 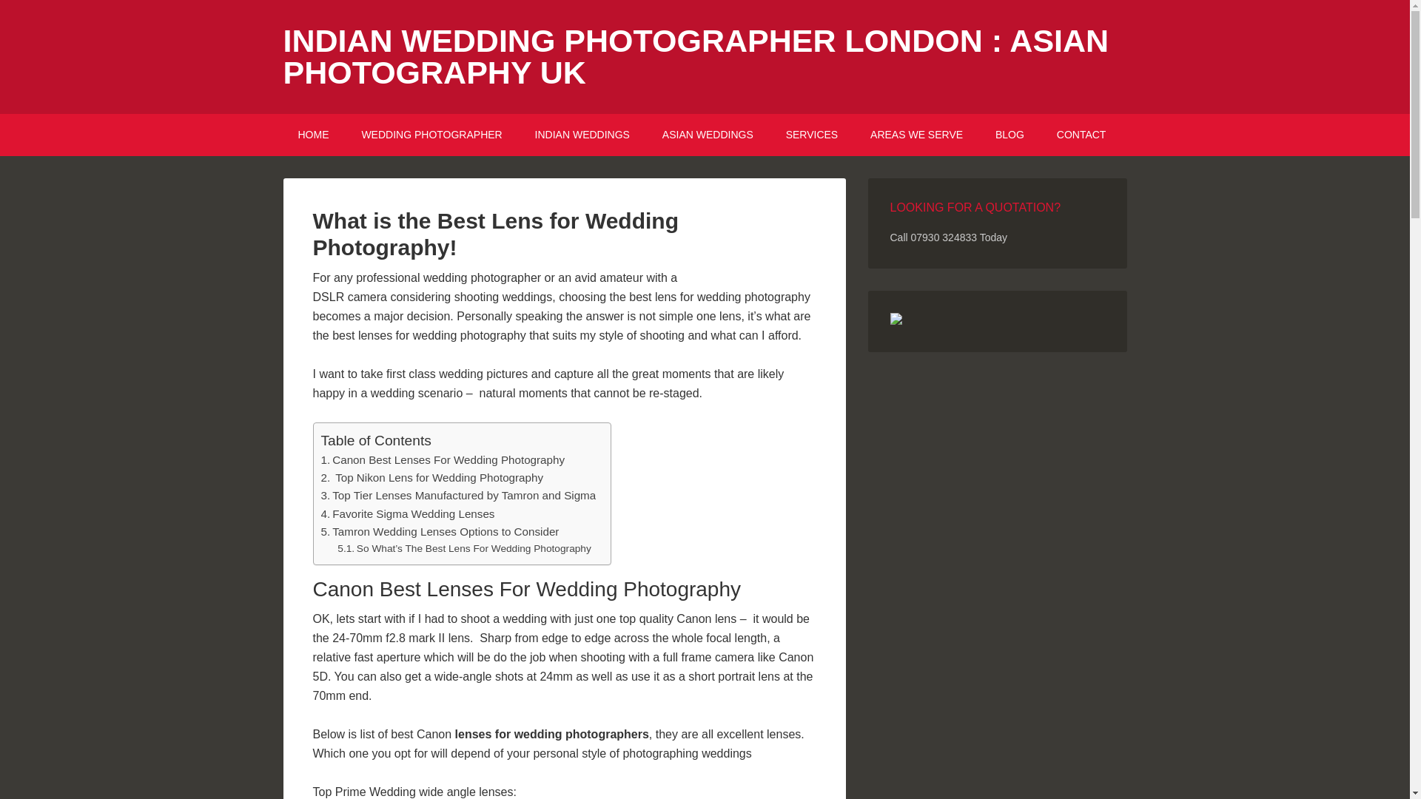 I want to click on INDIAN WEDDING PHOTOGRAPHER LONDON : ASIAN PHOTOGRAPHY UK, so click(x=696, y=56).